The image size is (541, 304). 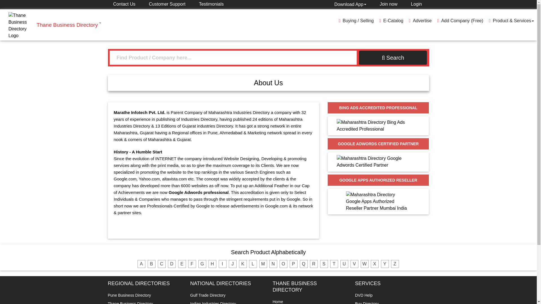 What do you see at coordinates (378, 126) in the screenshot?
I see `Maharashtra Directory Bing Ads Accredited Professional` at bounding box center [378, 126].